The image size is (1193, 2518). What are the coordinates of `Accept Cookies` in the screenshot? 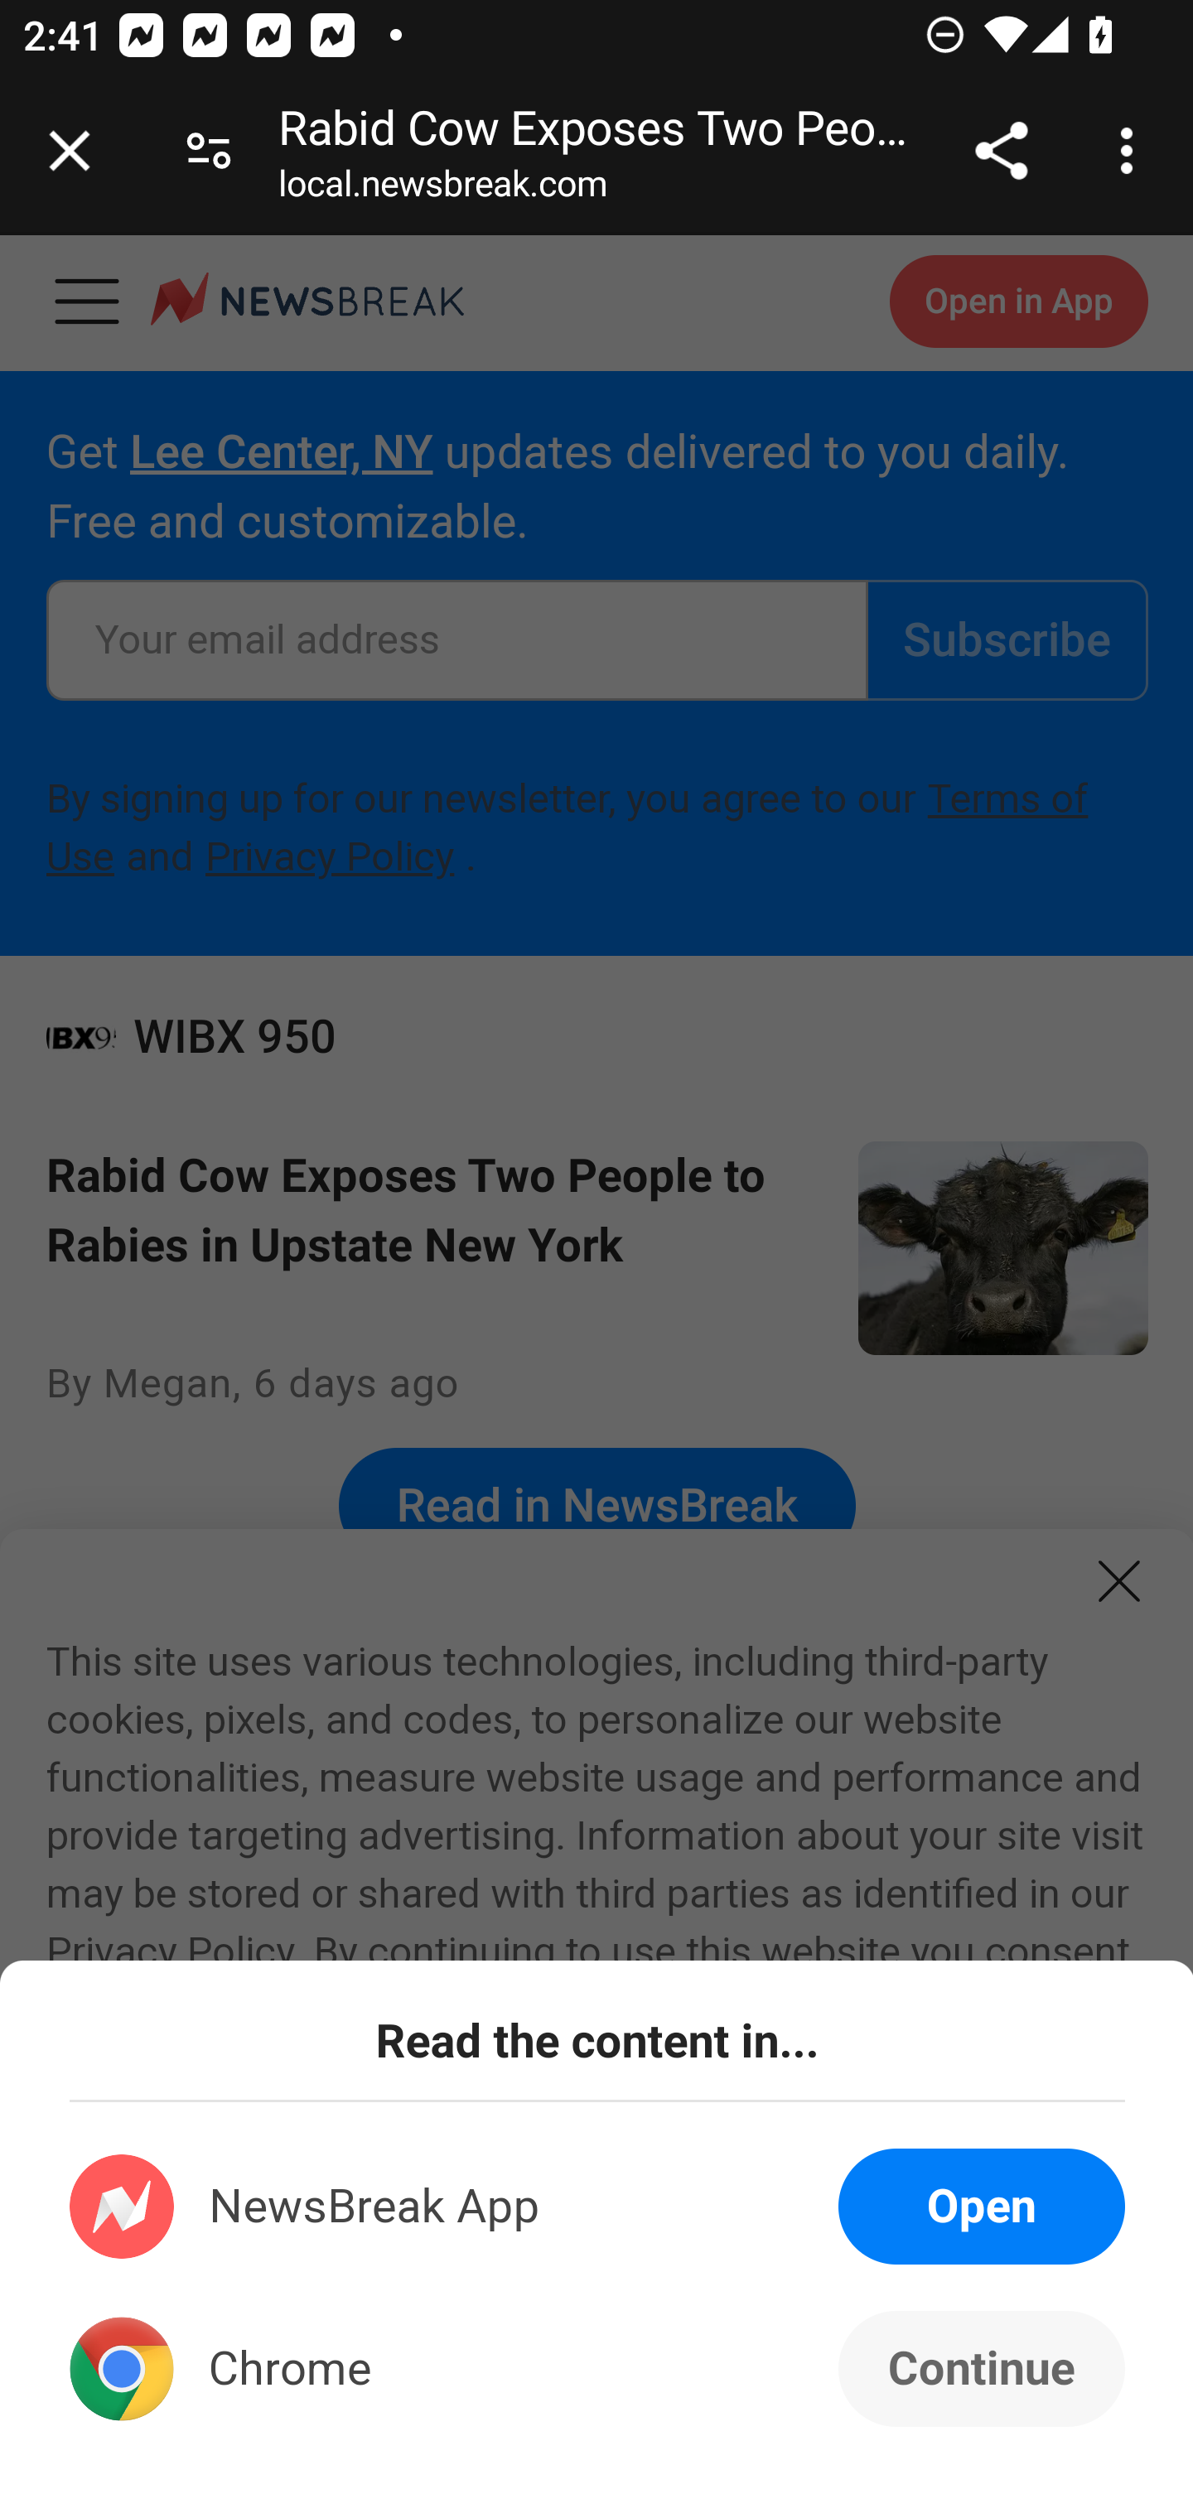 It's located at (371, 2342).